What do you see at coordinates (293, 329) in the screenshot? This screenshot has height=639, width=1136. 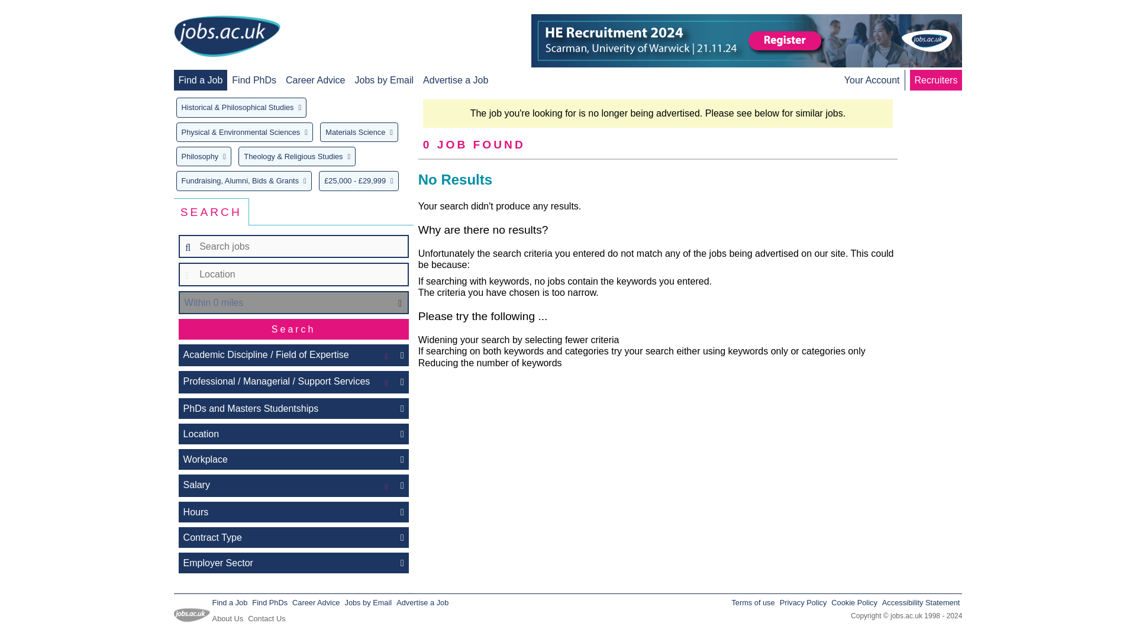 I see `Search` at bounding box center [293, 329].